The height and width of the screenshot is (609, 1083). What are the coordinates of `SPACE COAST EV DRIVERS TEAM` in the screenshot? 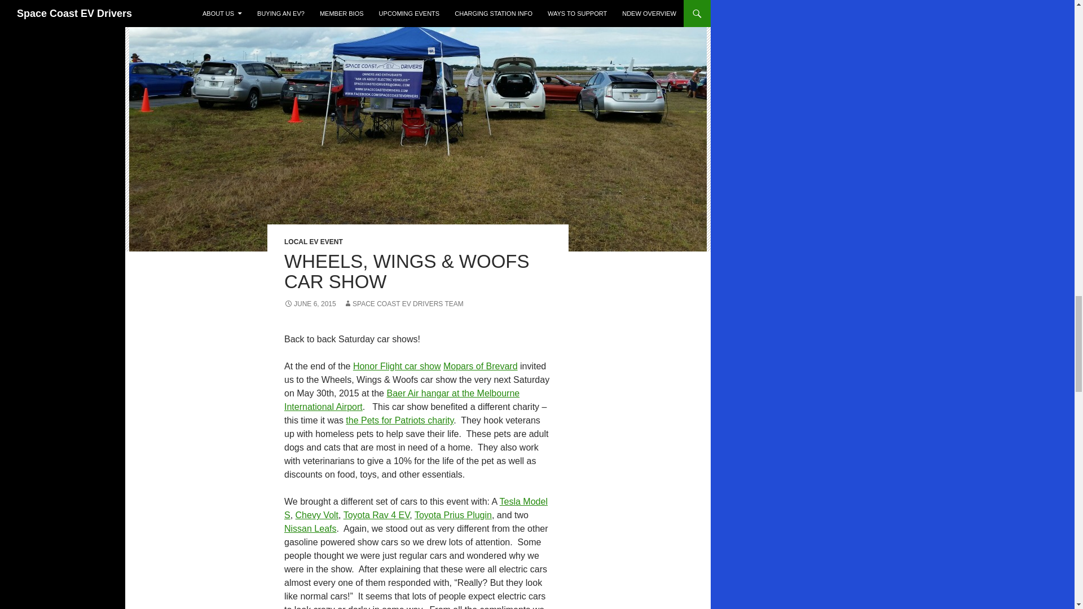 It's located at (403, 304).